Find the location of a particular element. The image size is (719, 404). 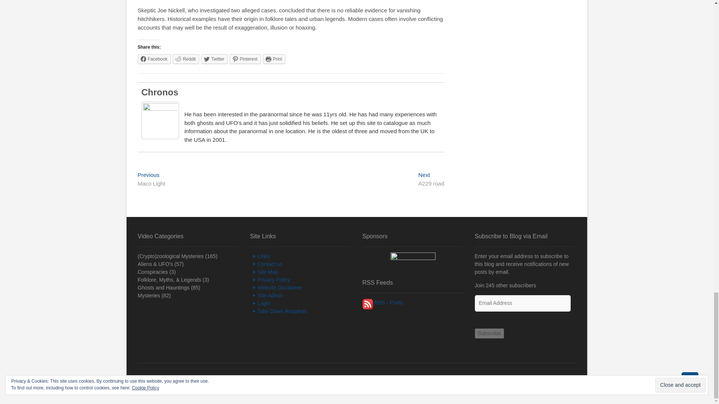

Various Myths, Legends, and Folklore. is located at coordinates (169, 280).